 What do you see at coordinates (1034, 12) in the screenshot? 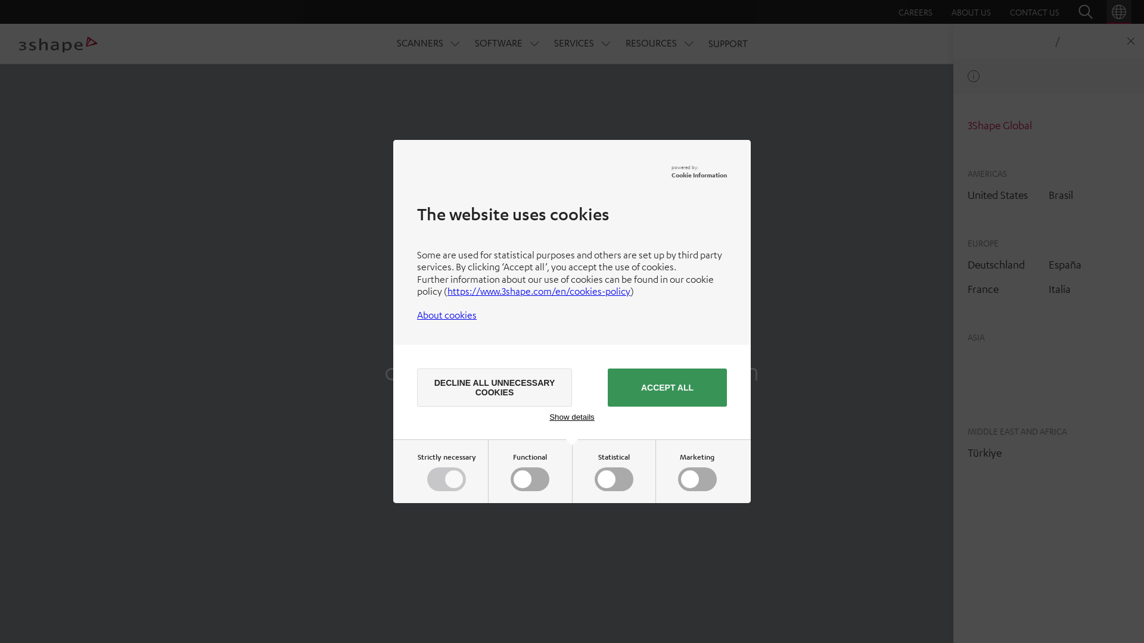
I see `CONTACT US` at bounding box center [1034, 12].